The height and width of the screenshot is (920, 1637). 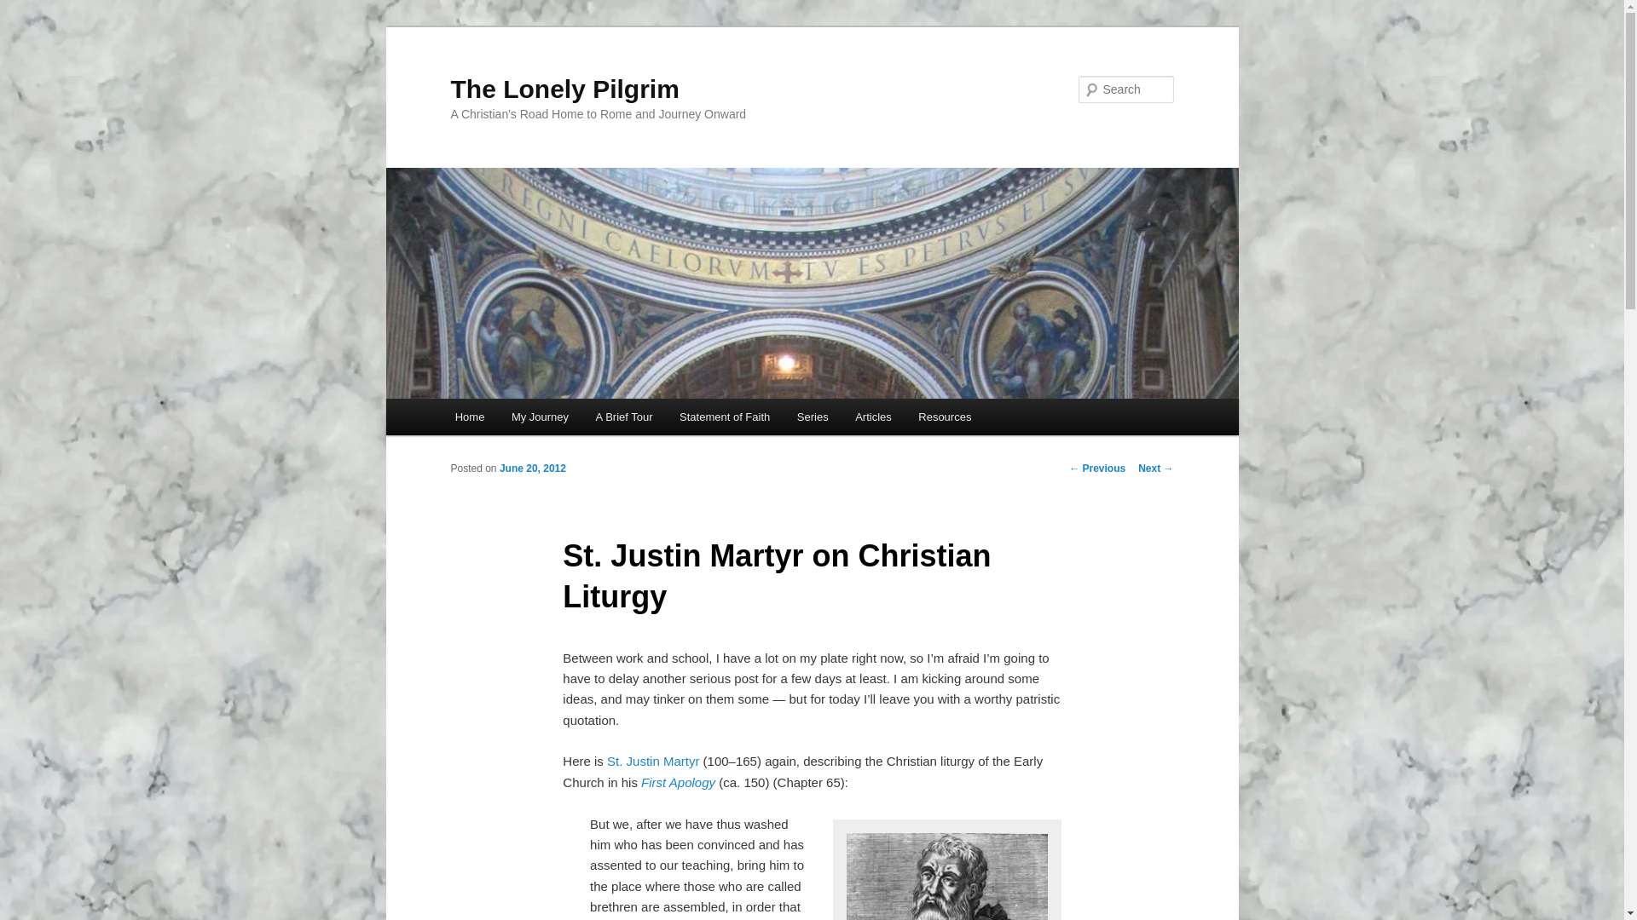 What do you see at coordinates (653, 760) in the screenshot?
I see `St. Justin Martyr` at bounding box center [653, 760].